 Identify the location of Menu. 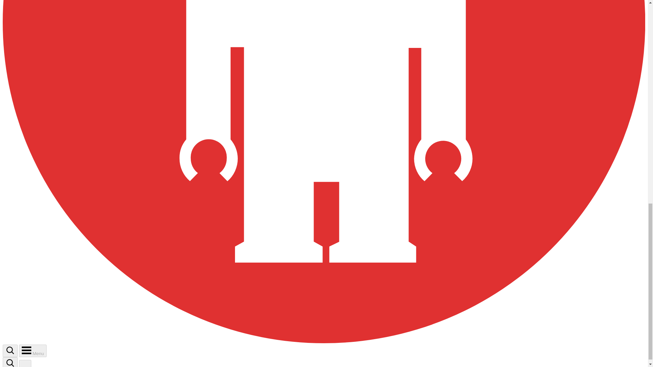
(33, 351).